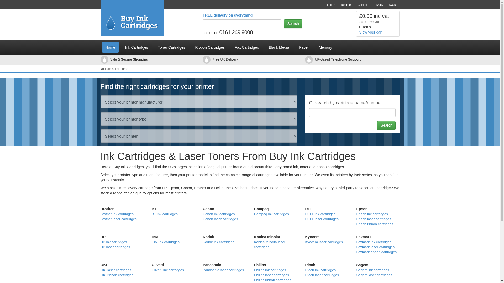 The width and height of the screenshot is (504, 283). What do you see at coordinates (247, 47) in the screenshot?
I see `Fax Cartridges` at bounding box center [247, 47].